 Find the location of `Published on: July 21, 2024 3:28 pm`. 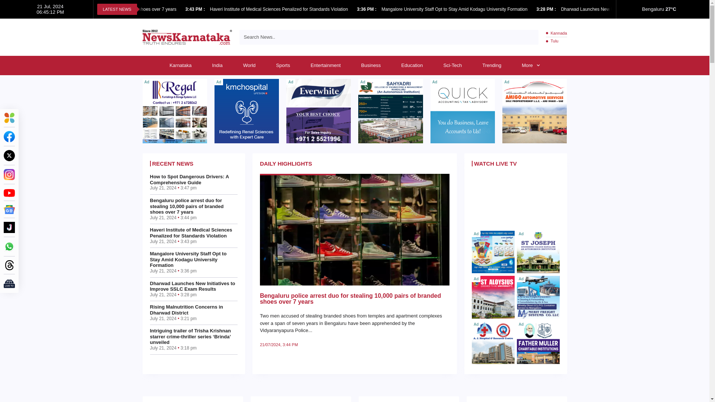

Published on: July 21, 2024 3:28 pm is located at coordinates (547, 9).